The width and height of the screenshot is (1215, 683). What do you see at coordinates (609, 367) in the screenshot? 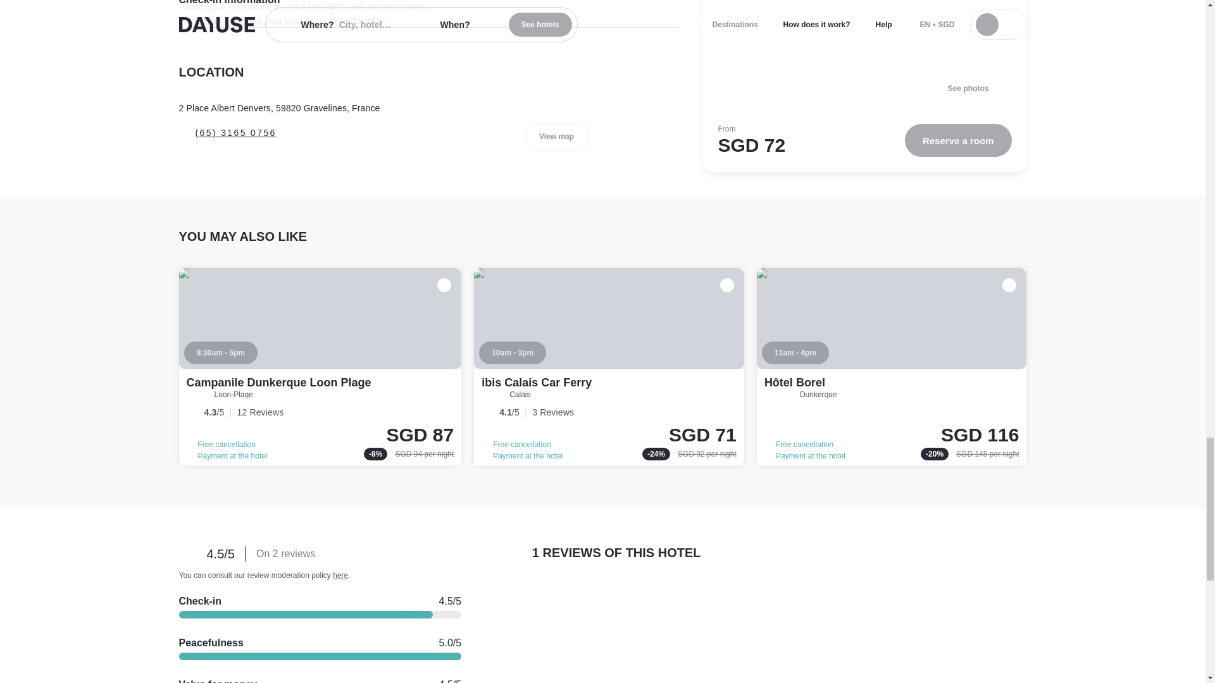
I see `ibis Calais Car Ferry` at bounding box center [609, 367].